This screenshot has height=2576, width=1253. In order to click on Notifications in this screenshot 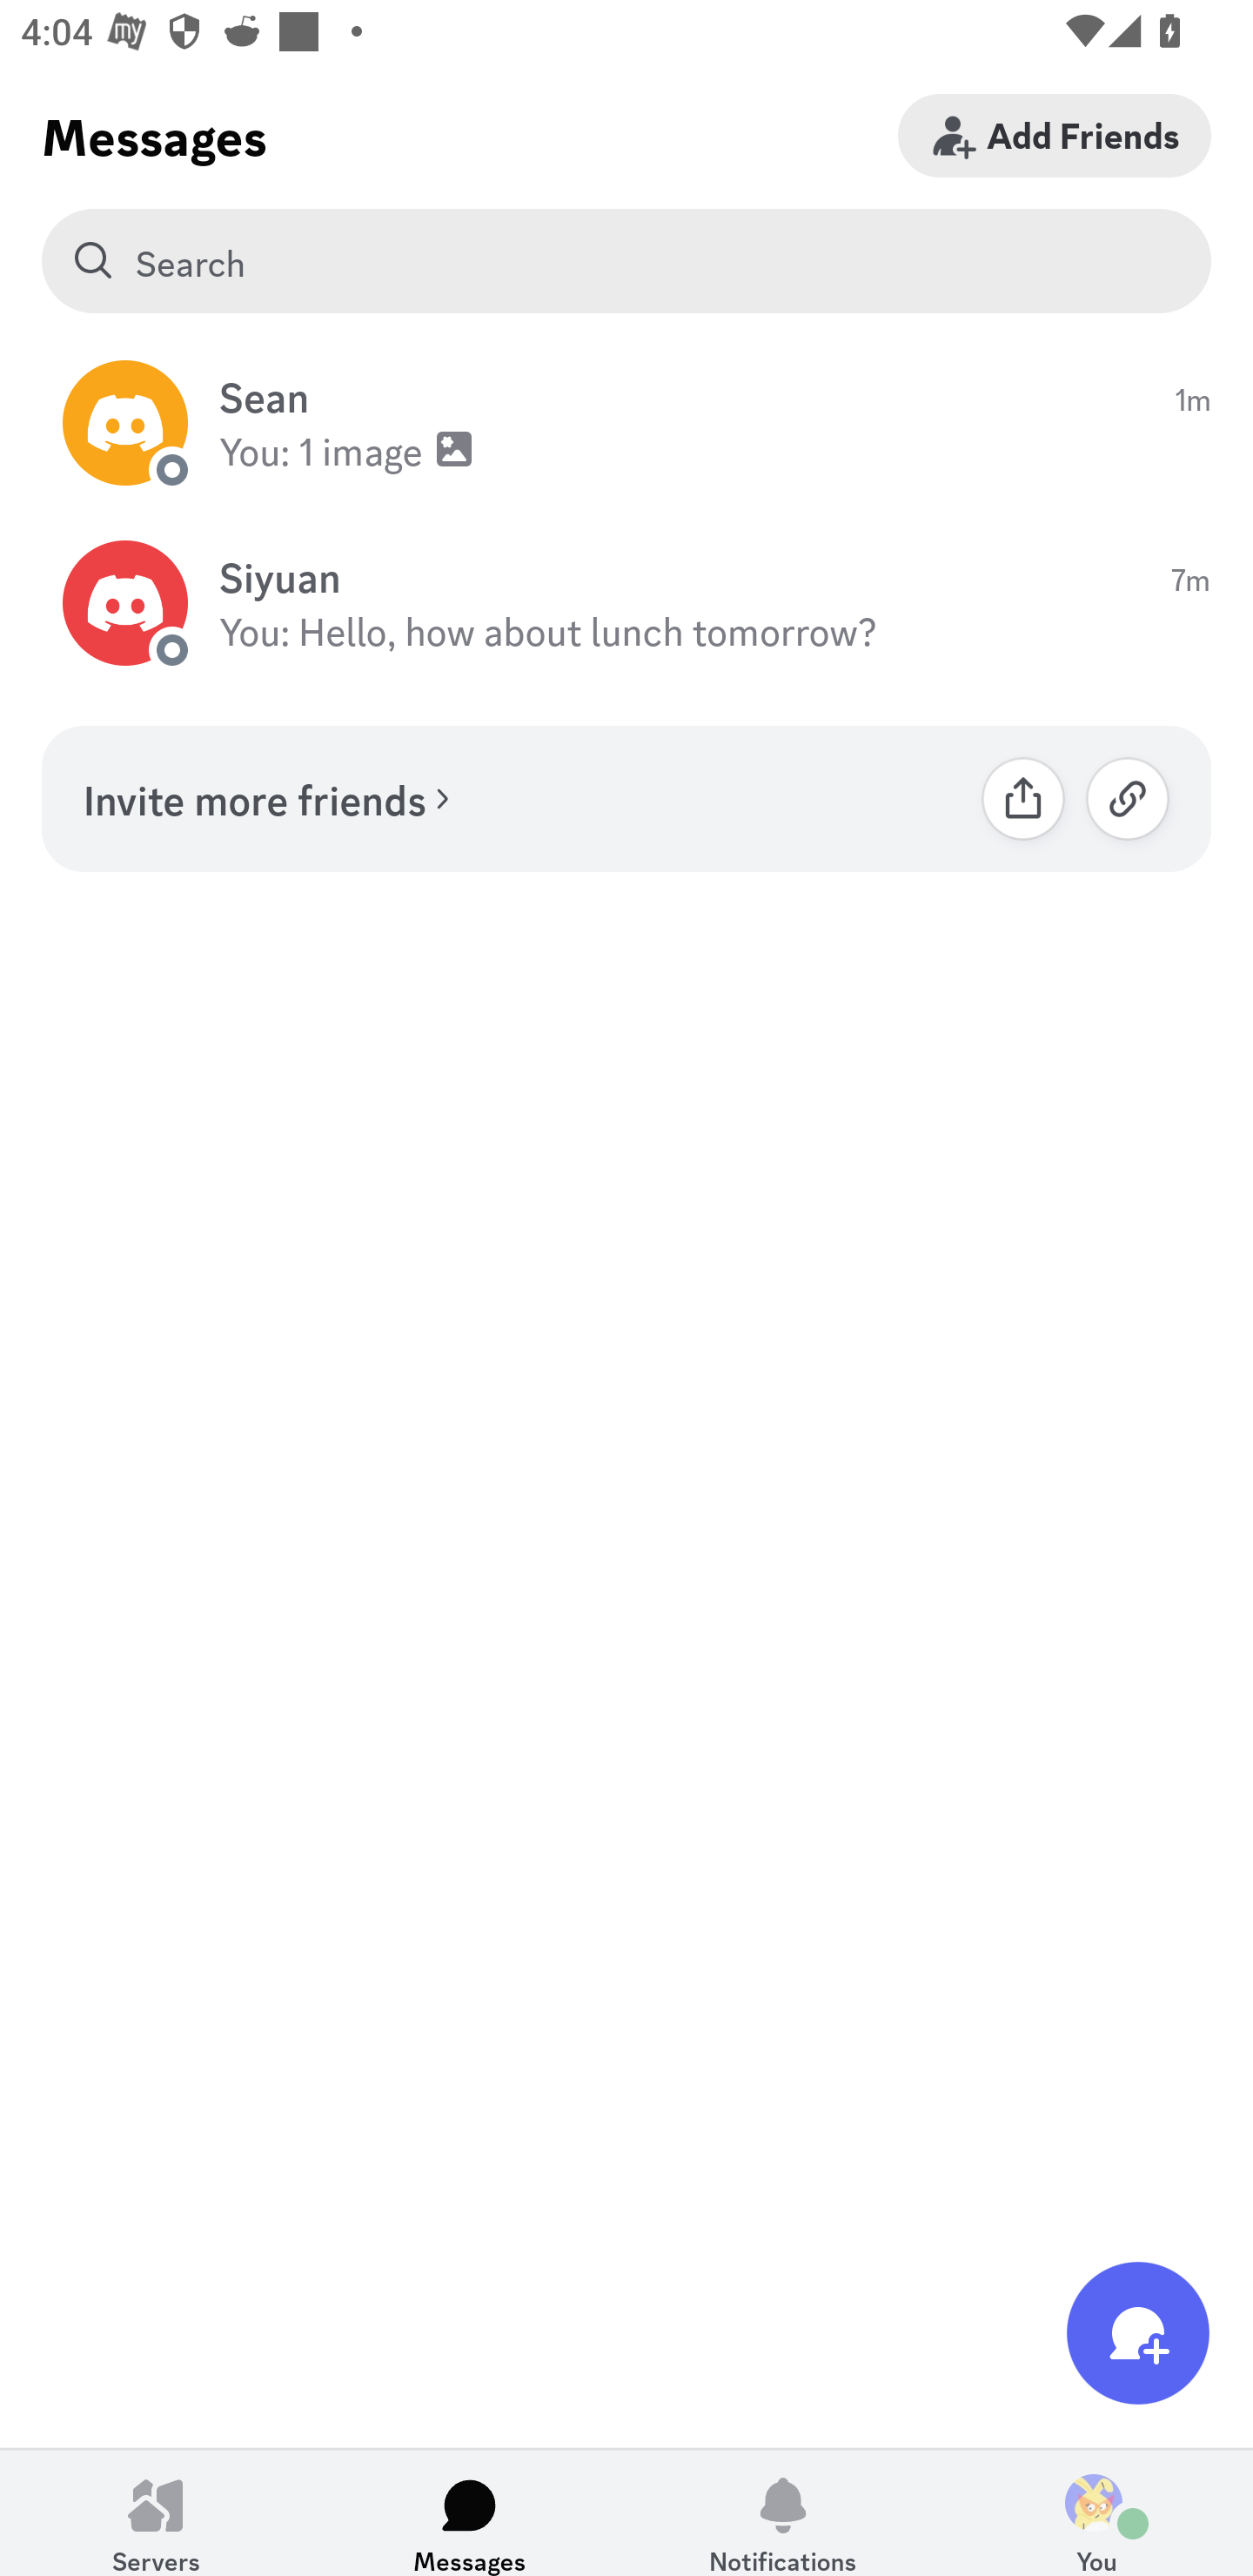, I will do `click(783, 2512)`.